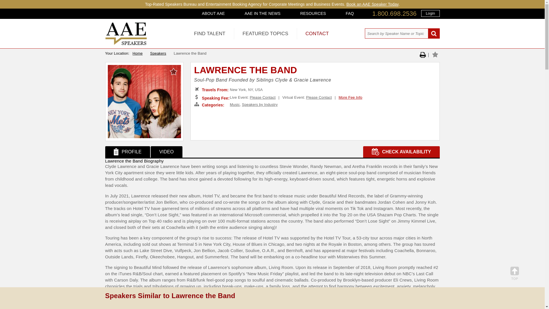 Image resolution: width=549 pixels, height=309 pixels. Describe the element at coordinates (372, 4) in the screenshot. I see `Book an AAE Speaker Today` at that location.